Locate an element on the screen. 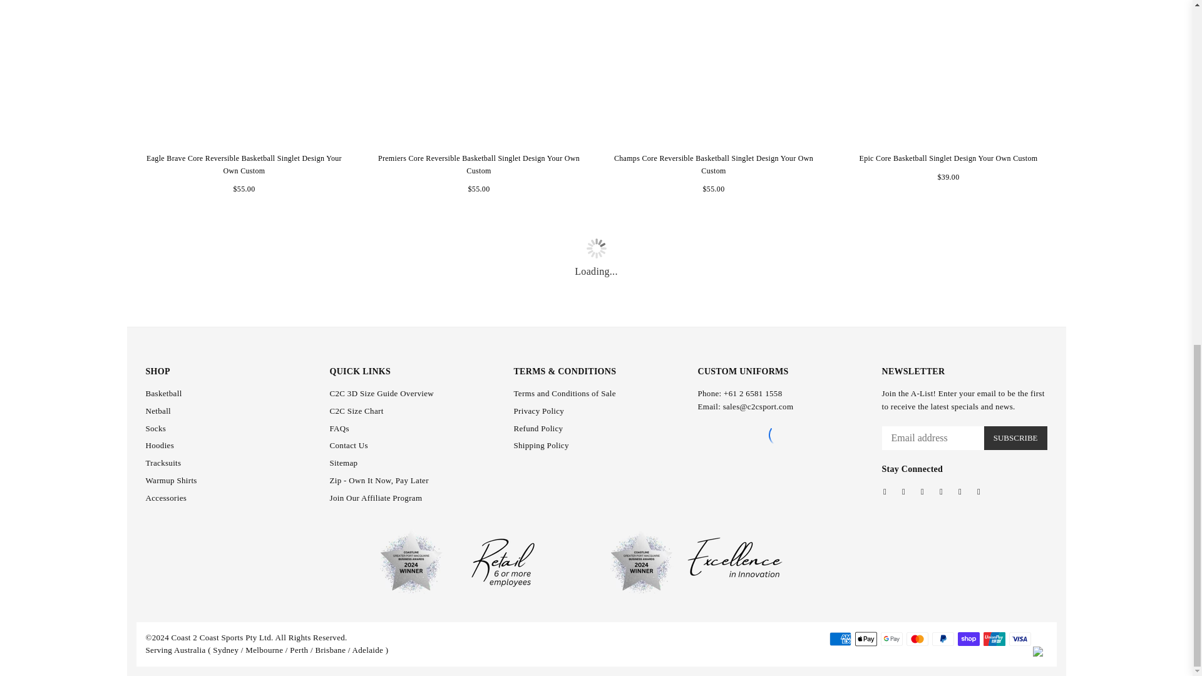  SUBSCRIBE is located at coordinates (1015, 438).